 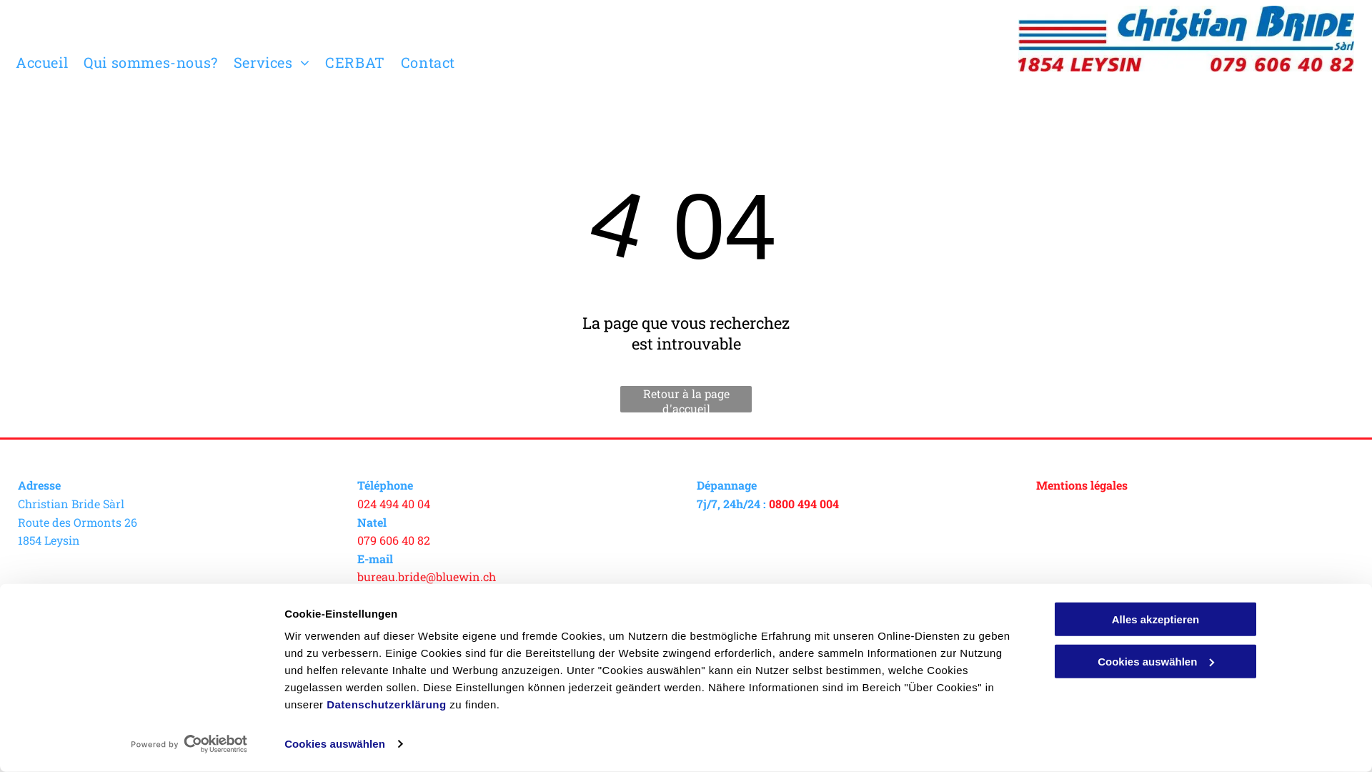 I want to click on Contact, so click(x=434, y=62).